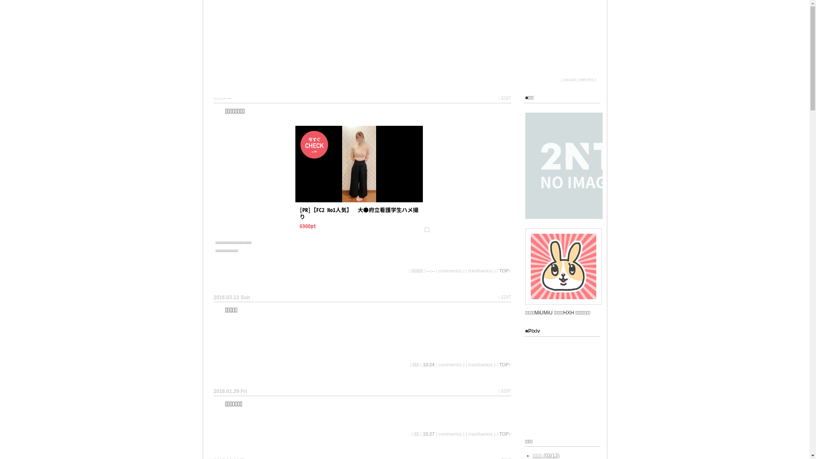  Describe the element at coordinates (431, 270) in the screenshot. I see `--:--` at that location.